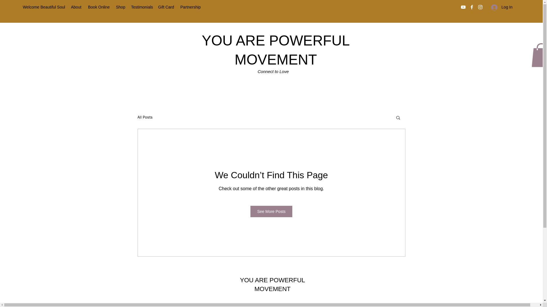  What do you see at coordinates (502, 7) in the screenshot?
I see `Log In` at bounding box center [502, 7].